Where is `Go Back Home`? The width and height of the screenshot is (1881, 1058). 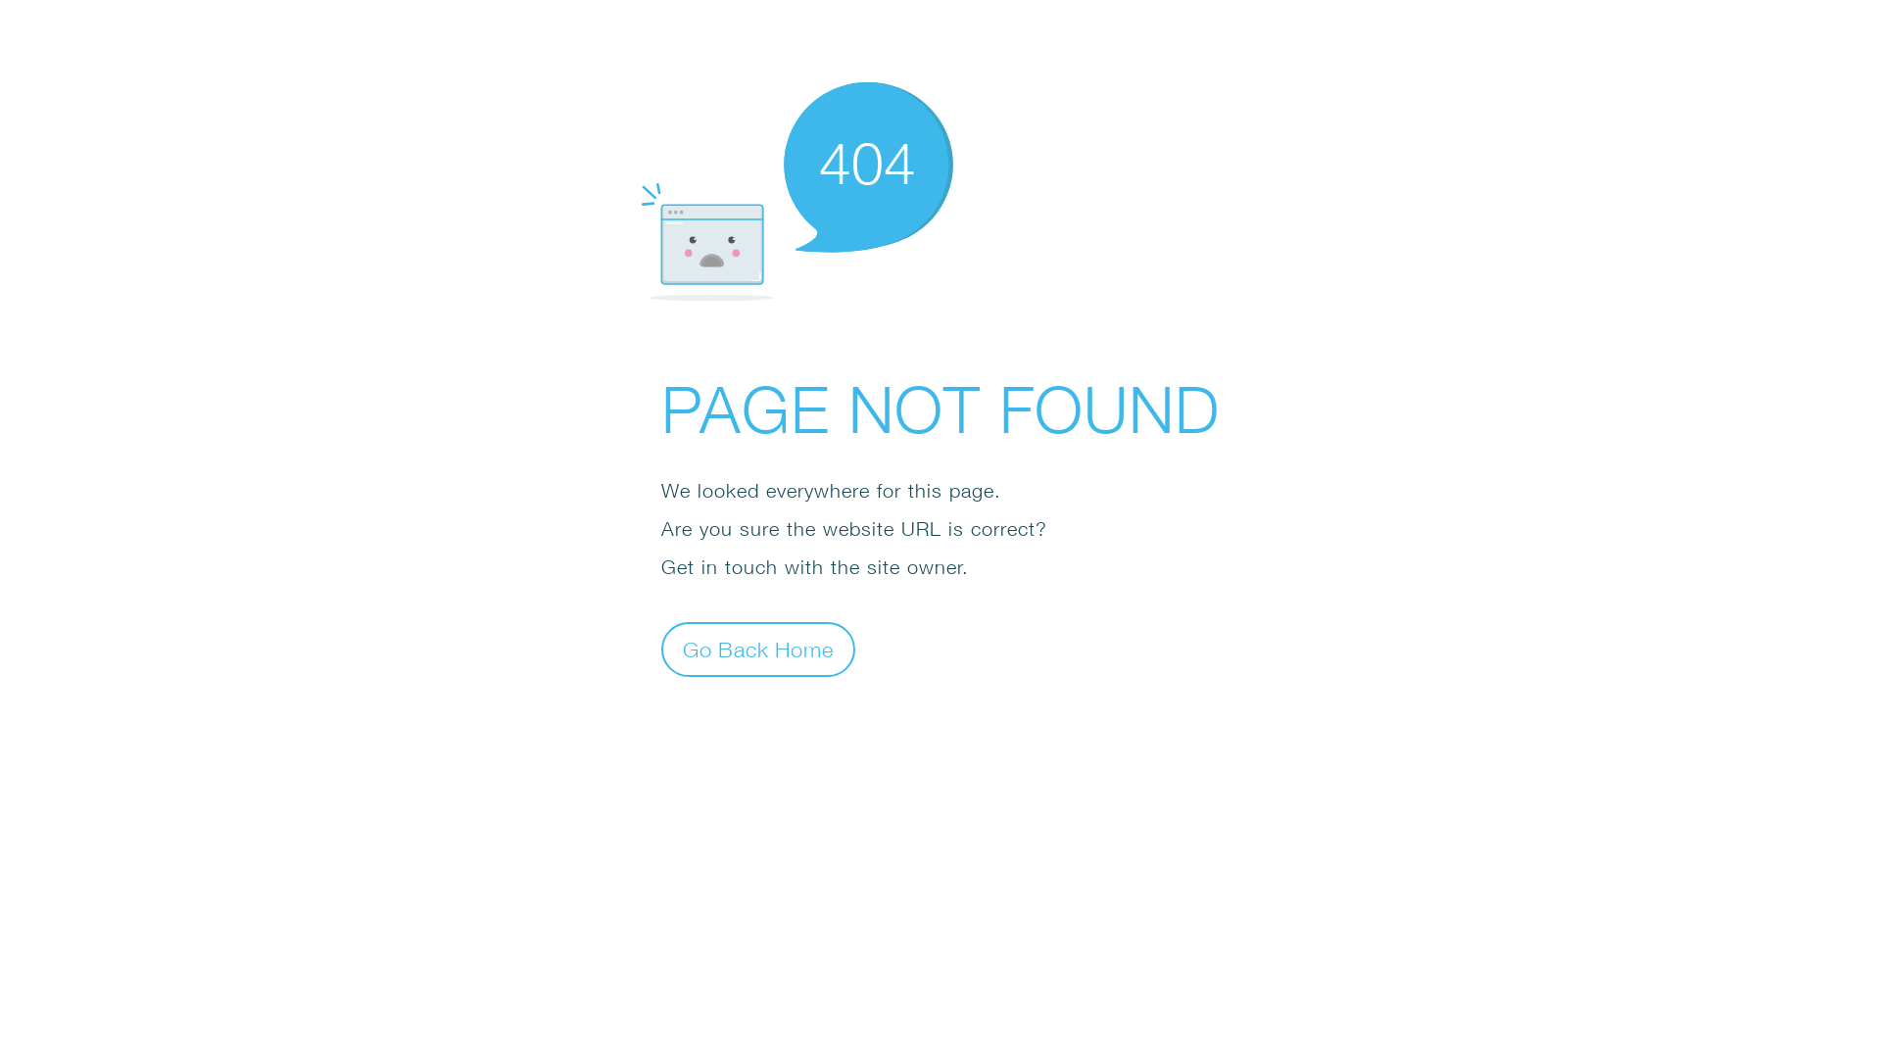 Go Back Home is located at coordinates (758, 649).